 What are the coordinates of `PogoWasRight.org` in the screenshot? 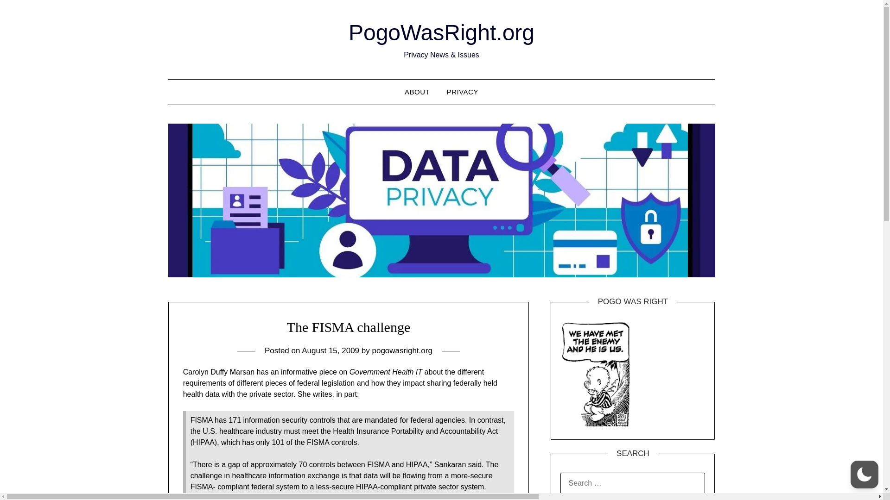 It's located at (441, 32).